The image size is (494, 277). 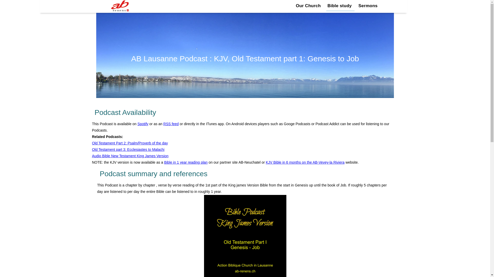 I want to click on Bible in 1 year reading plan, so click(x=186, y=162).